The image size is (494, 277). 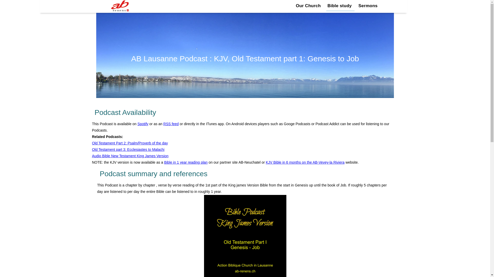 I want to click on Bible in 1 year reading plan, so click(x=186, y=162).